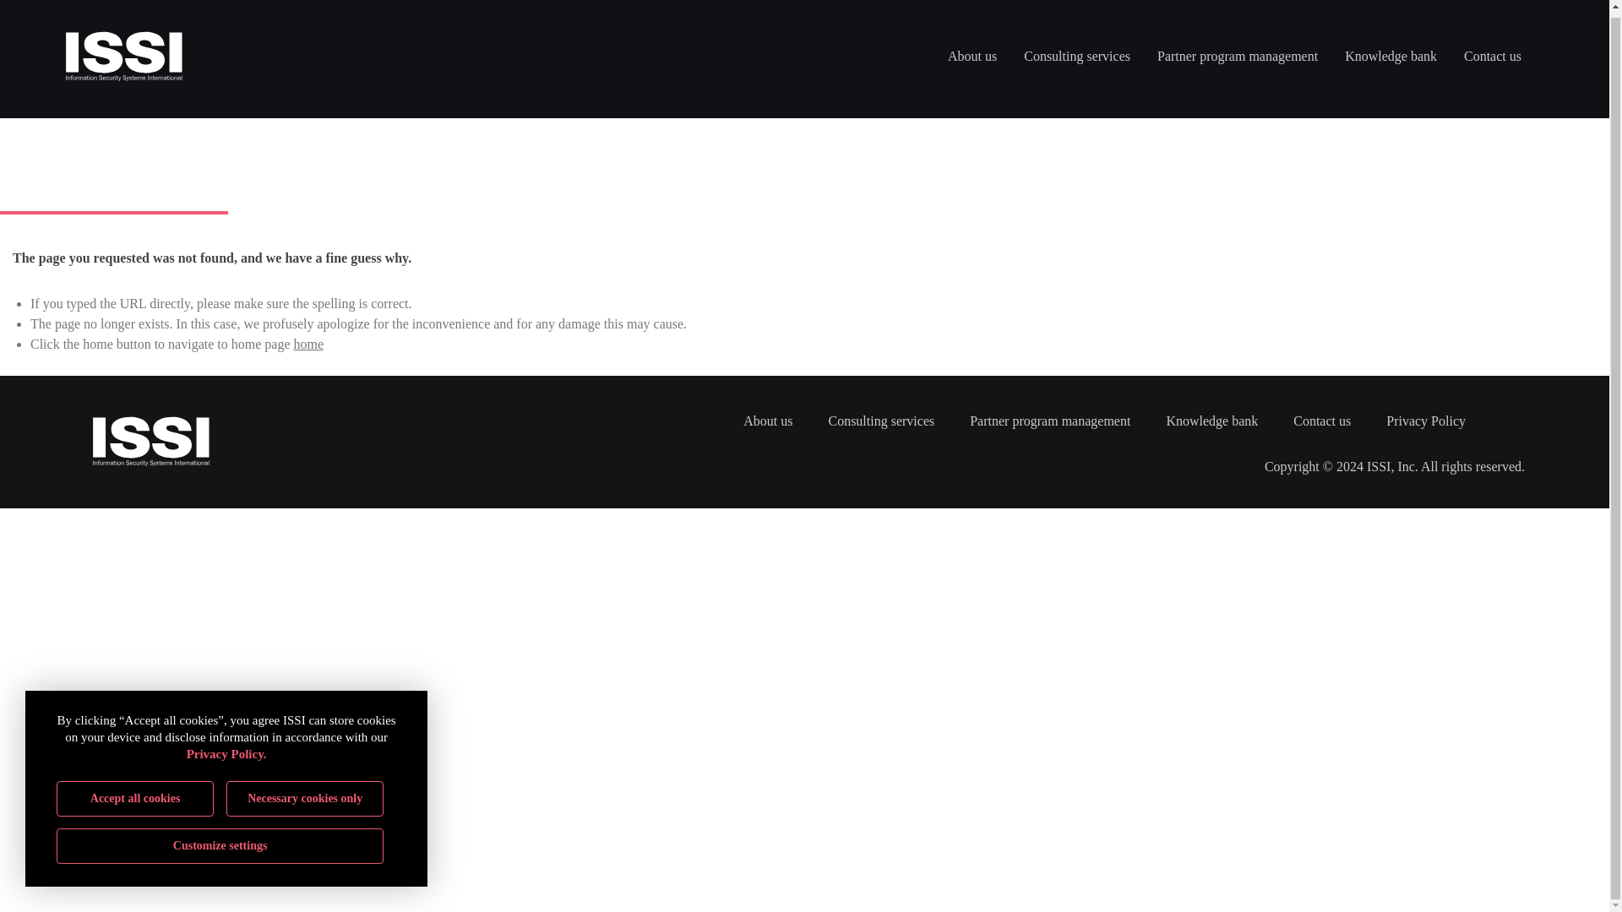 The image size is (1622, 912). Describe the element at coordinates (1076, 56) in the screenshot. I see `Consulting services` at that location.